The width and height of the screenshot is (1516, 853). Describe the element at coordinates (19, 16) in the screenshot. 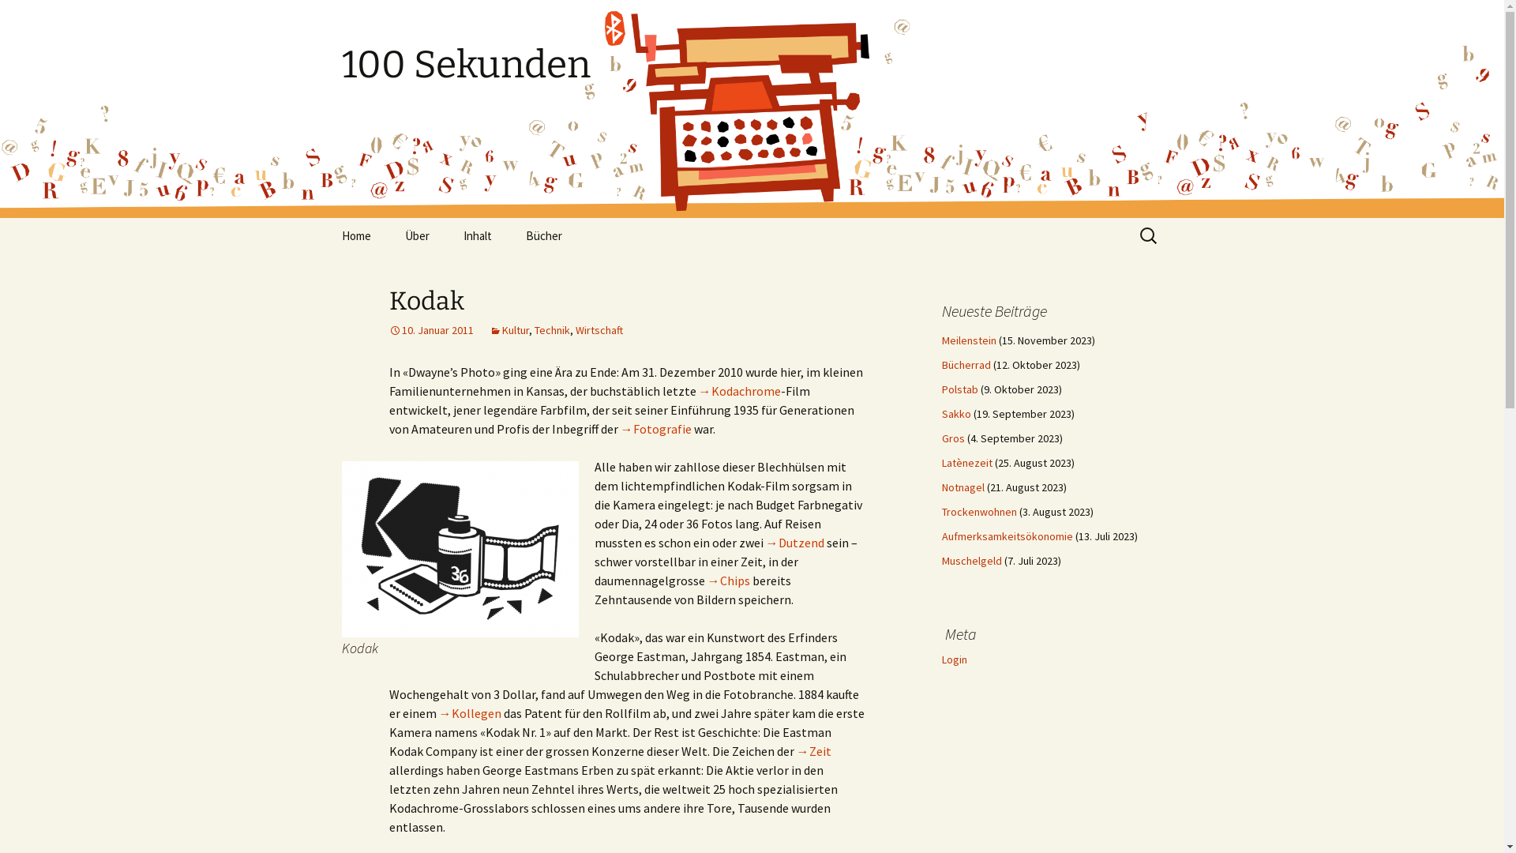

I see `Suche` at that location.